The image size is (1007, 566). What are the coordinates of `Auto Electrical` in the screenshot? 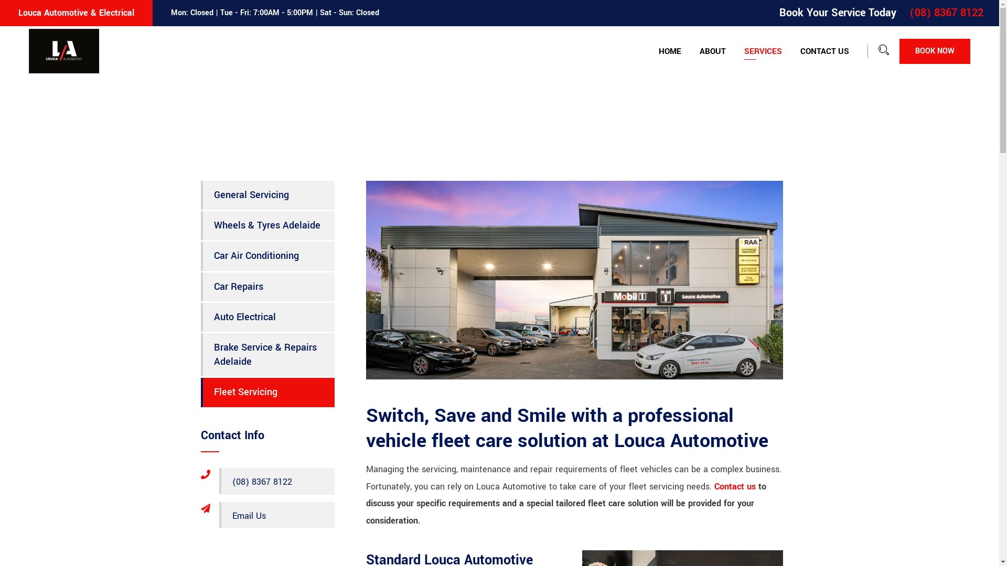 It's located at (267, 318).